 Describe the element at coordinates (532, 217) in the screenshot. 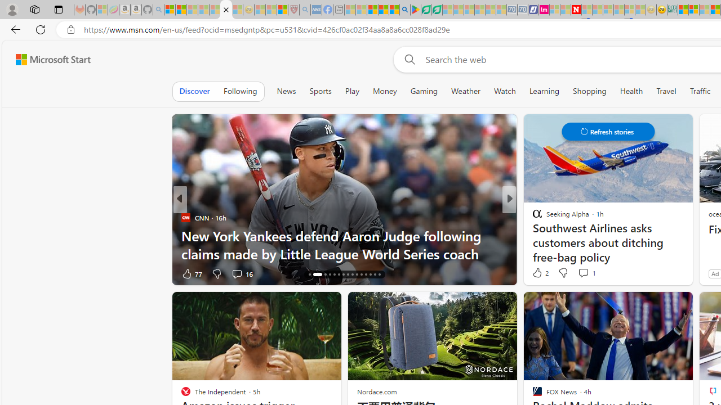

I see `The Independent` at that location.